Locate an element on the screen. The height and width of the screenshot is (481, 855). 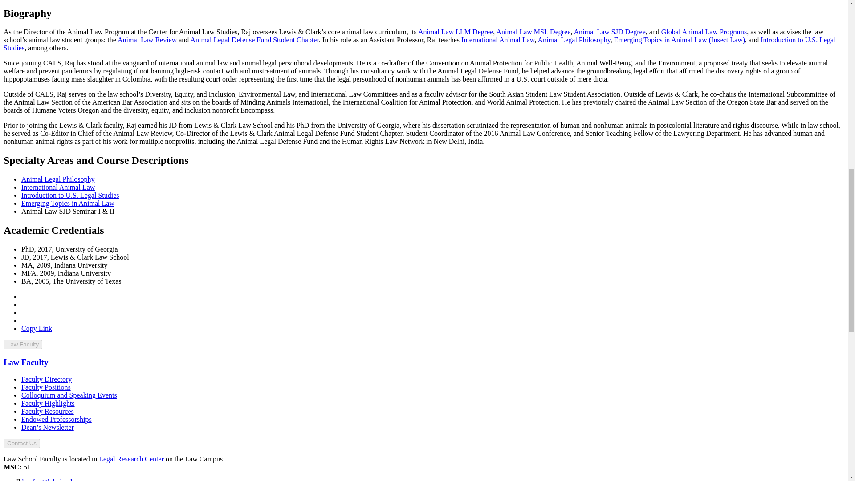
Animal Legal Philosophy is located at coordinates (574, 40).